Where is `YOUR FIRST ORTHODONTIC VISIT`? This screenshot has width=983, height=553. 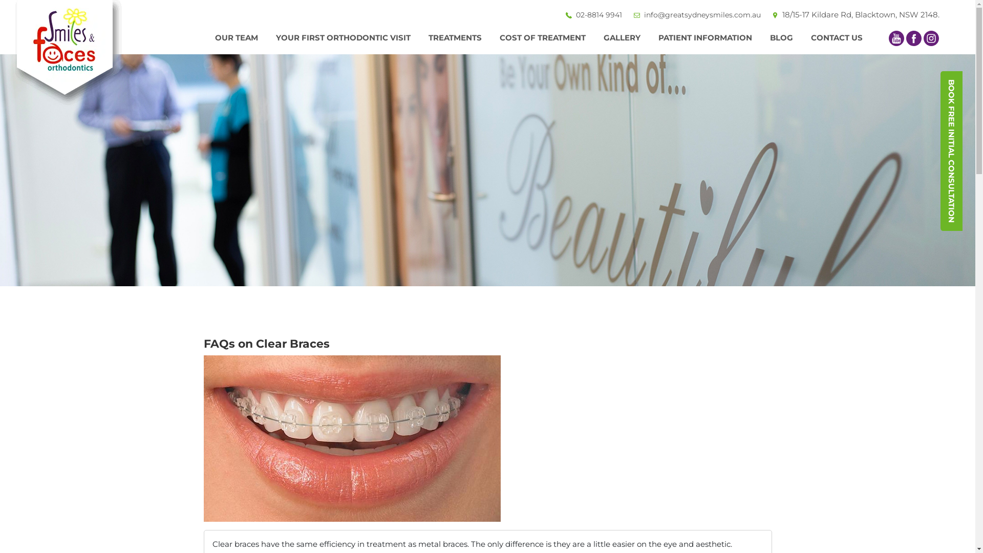 YOUR FIRST ORTHODONTIC VISIT is located at coordinates (343, 38).